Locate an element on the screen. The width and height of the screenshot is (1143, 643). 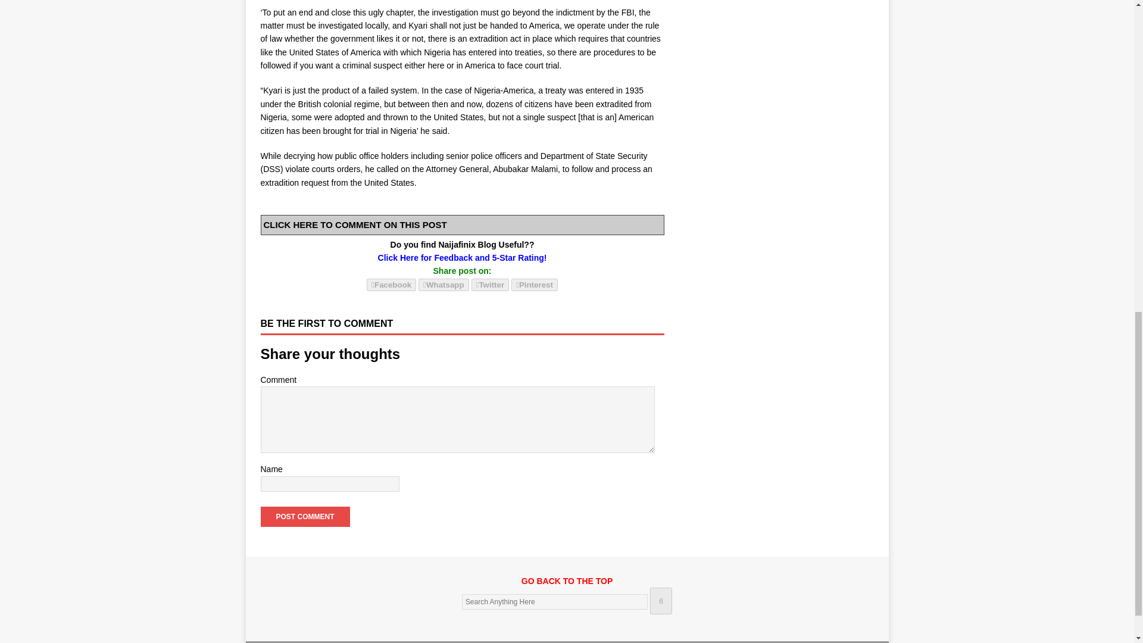
Facebook is located at coordinates (391, 285).